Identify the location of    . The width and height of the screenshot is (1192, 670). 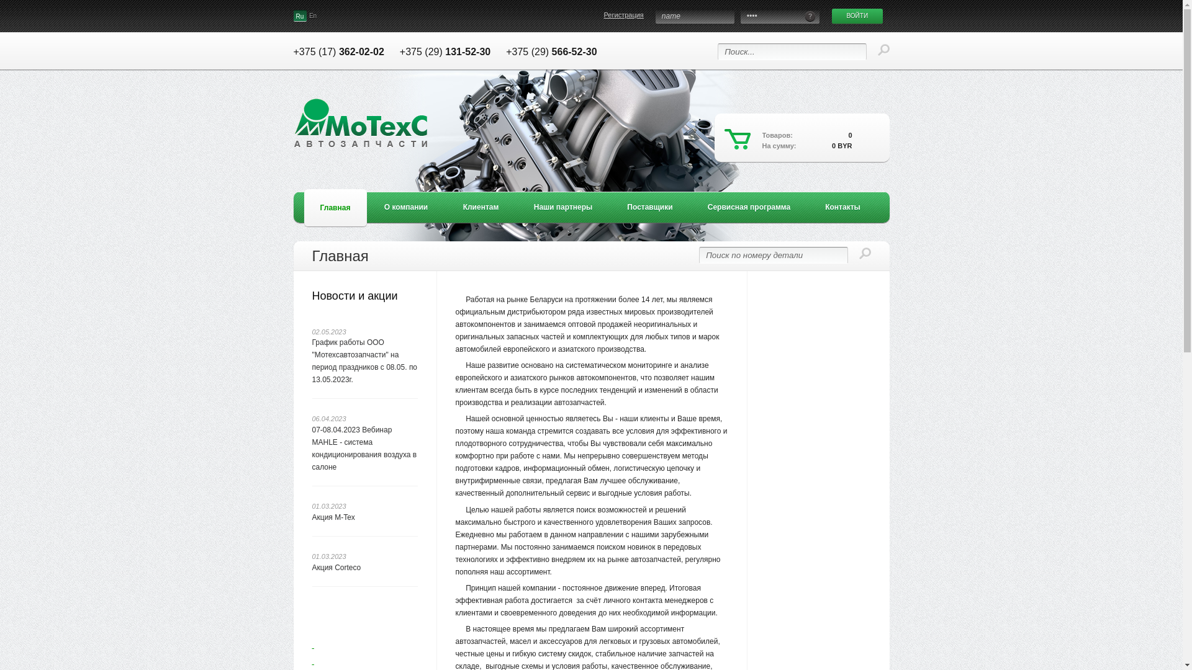
(364, 653).